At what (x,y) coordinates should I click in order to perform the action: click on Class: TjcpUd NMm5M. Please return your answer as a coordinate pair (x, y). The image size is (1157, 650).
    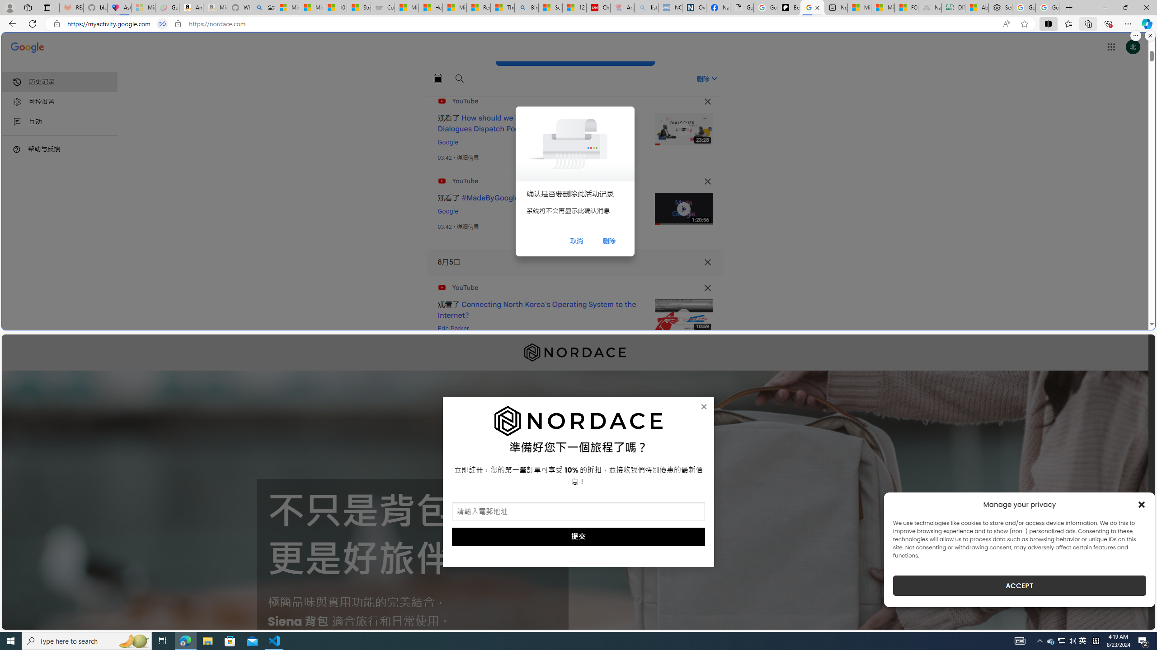
    Looking at the image, I should click on (707, 288).